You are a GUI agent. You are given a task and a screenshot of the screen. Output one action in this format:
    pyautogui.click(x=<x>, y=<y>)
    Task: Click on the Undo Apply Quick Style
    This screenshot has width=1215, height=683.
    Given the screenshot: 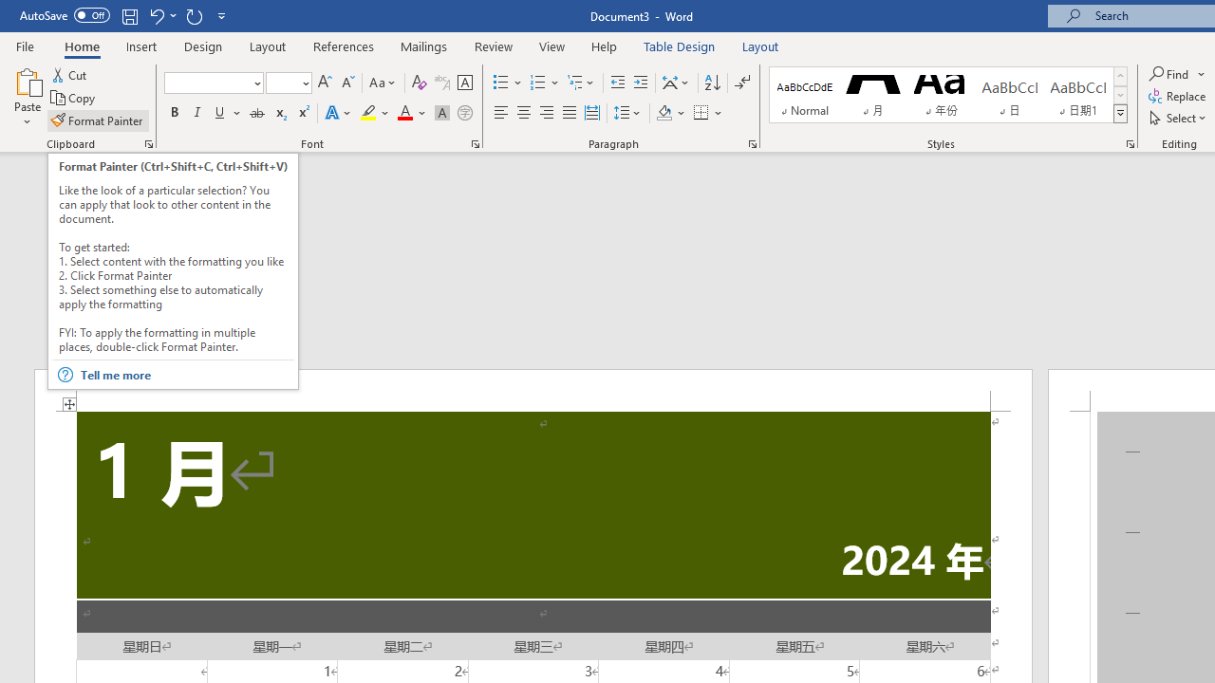 What is the action you would take?
    pyautogui.click(x=156, y=15)
    